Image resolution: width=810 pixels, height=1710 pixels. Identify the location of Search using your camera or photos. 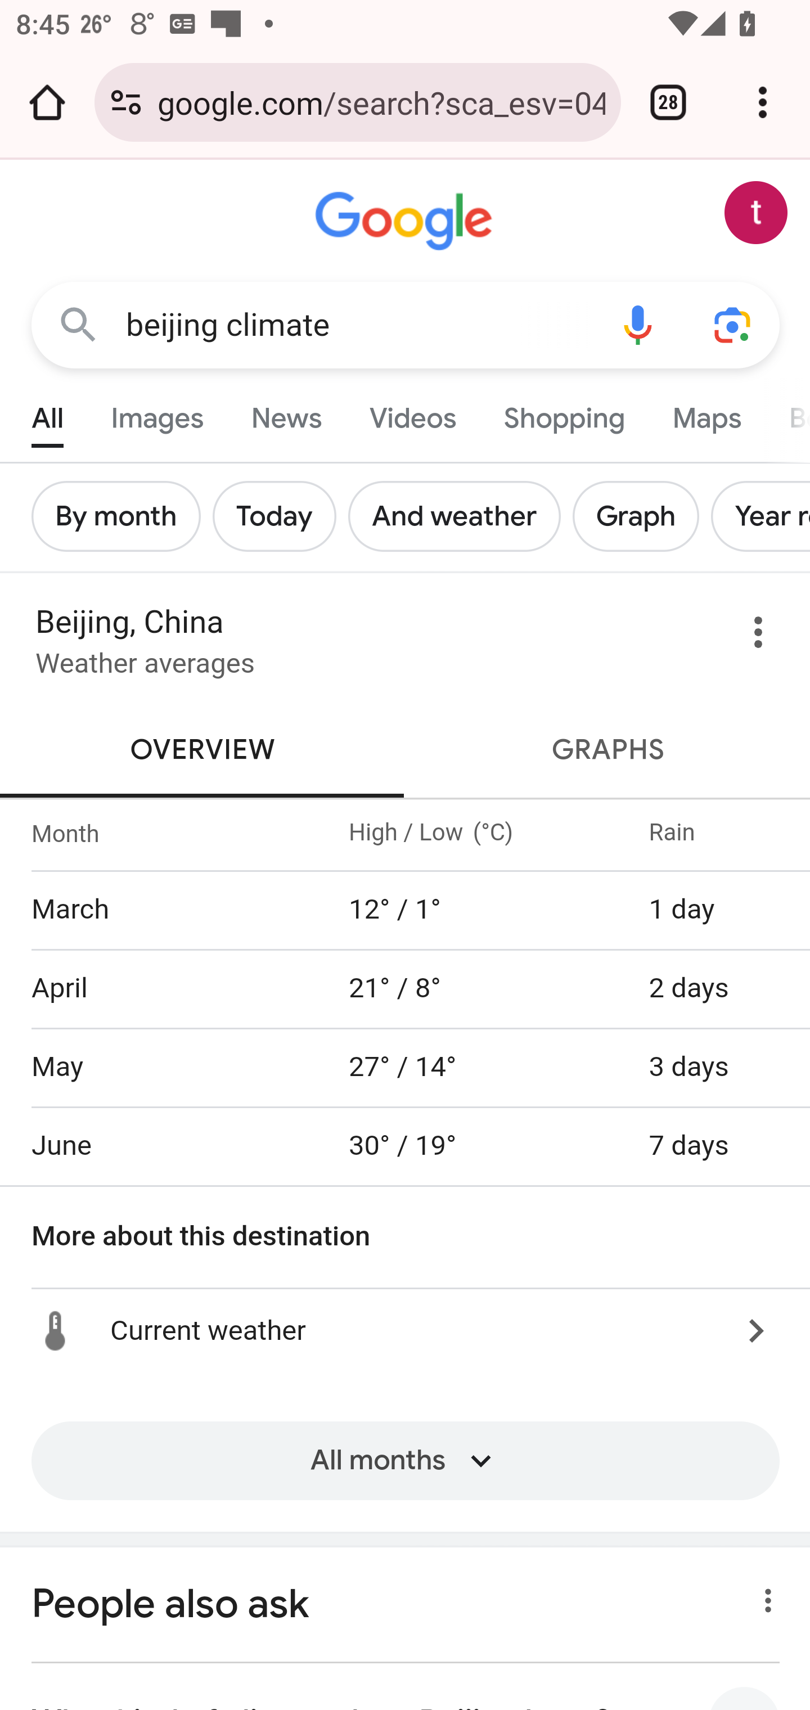
(733, 324).